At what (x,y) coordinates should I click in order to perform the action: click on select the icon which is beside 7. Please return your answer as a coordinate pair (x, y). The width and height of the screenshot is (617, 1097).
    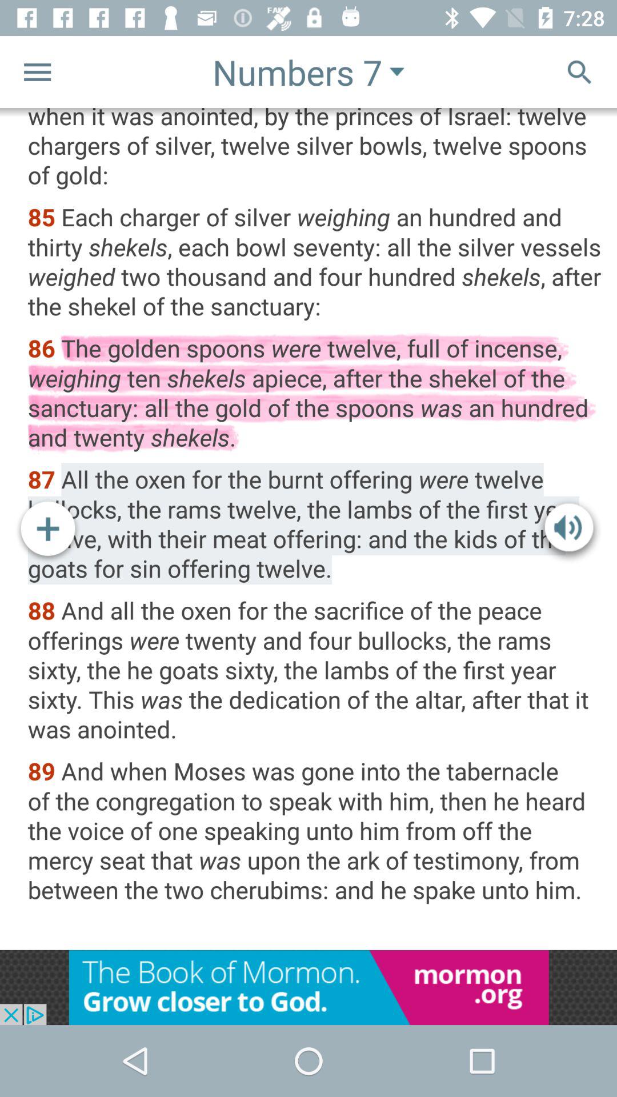
    Looking at the image, I should click on (396, 72).